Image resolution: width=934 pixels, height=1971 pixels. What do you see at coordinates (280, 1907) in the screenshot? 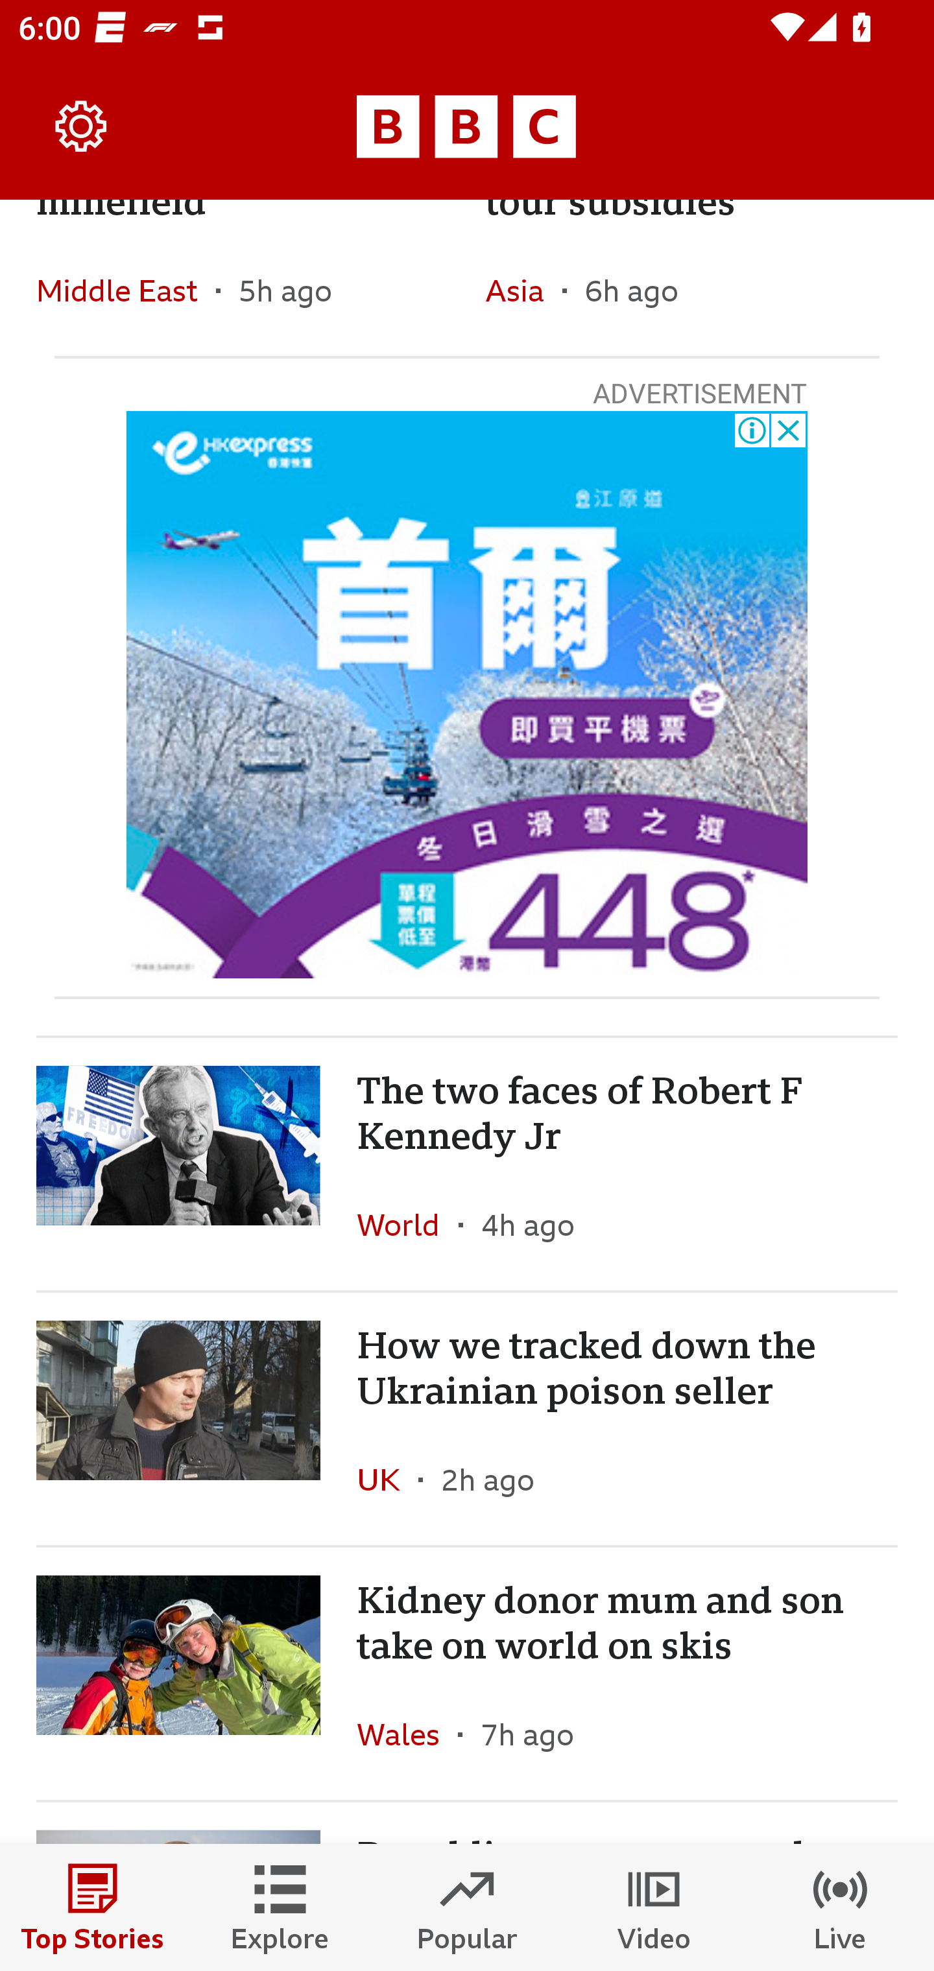
I see `Explore` at bounding box center [280, 1907].